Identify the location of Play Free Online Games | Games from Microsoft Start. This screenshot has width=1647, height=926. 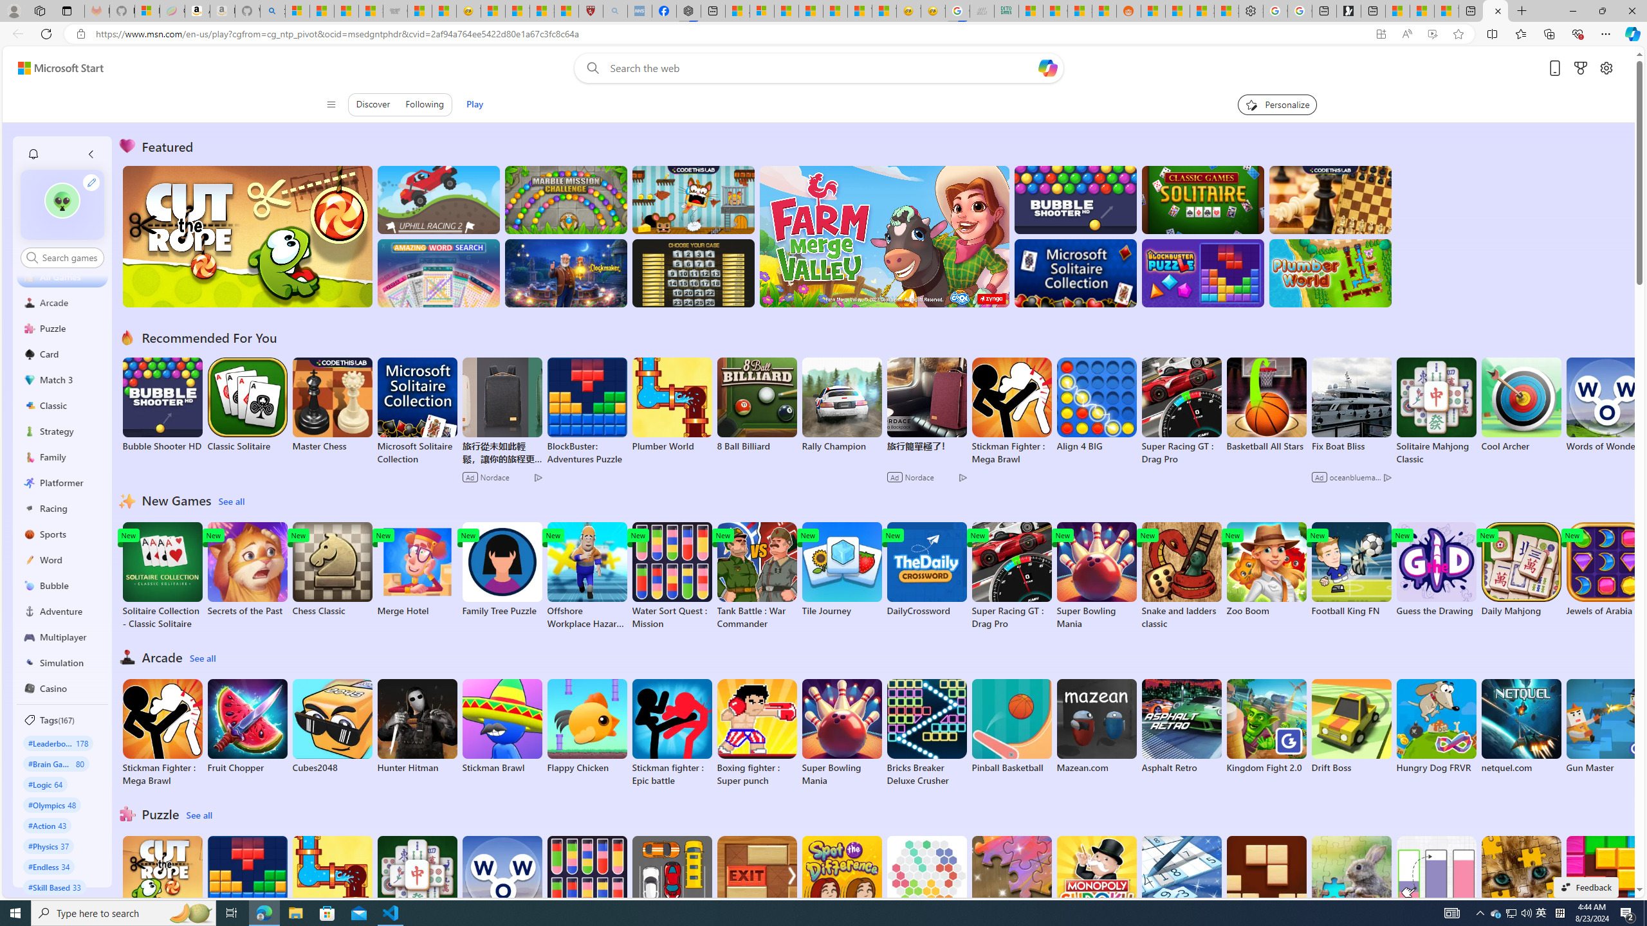
(1495, 11).